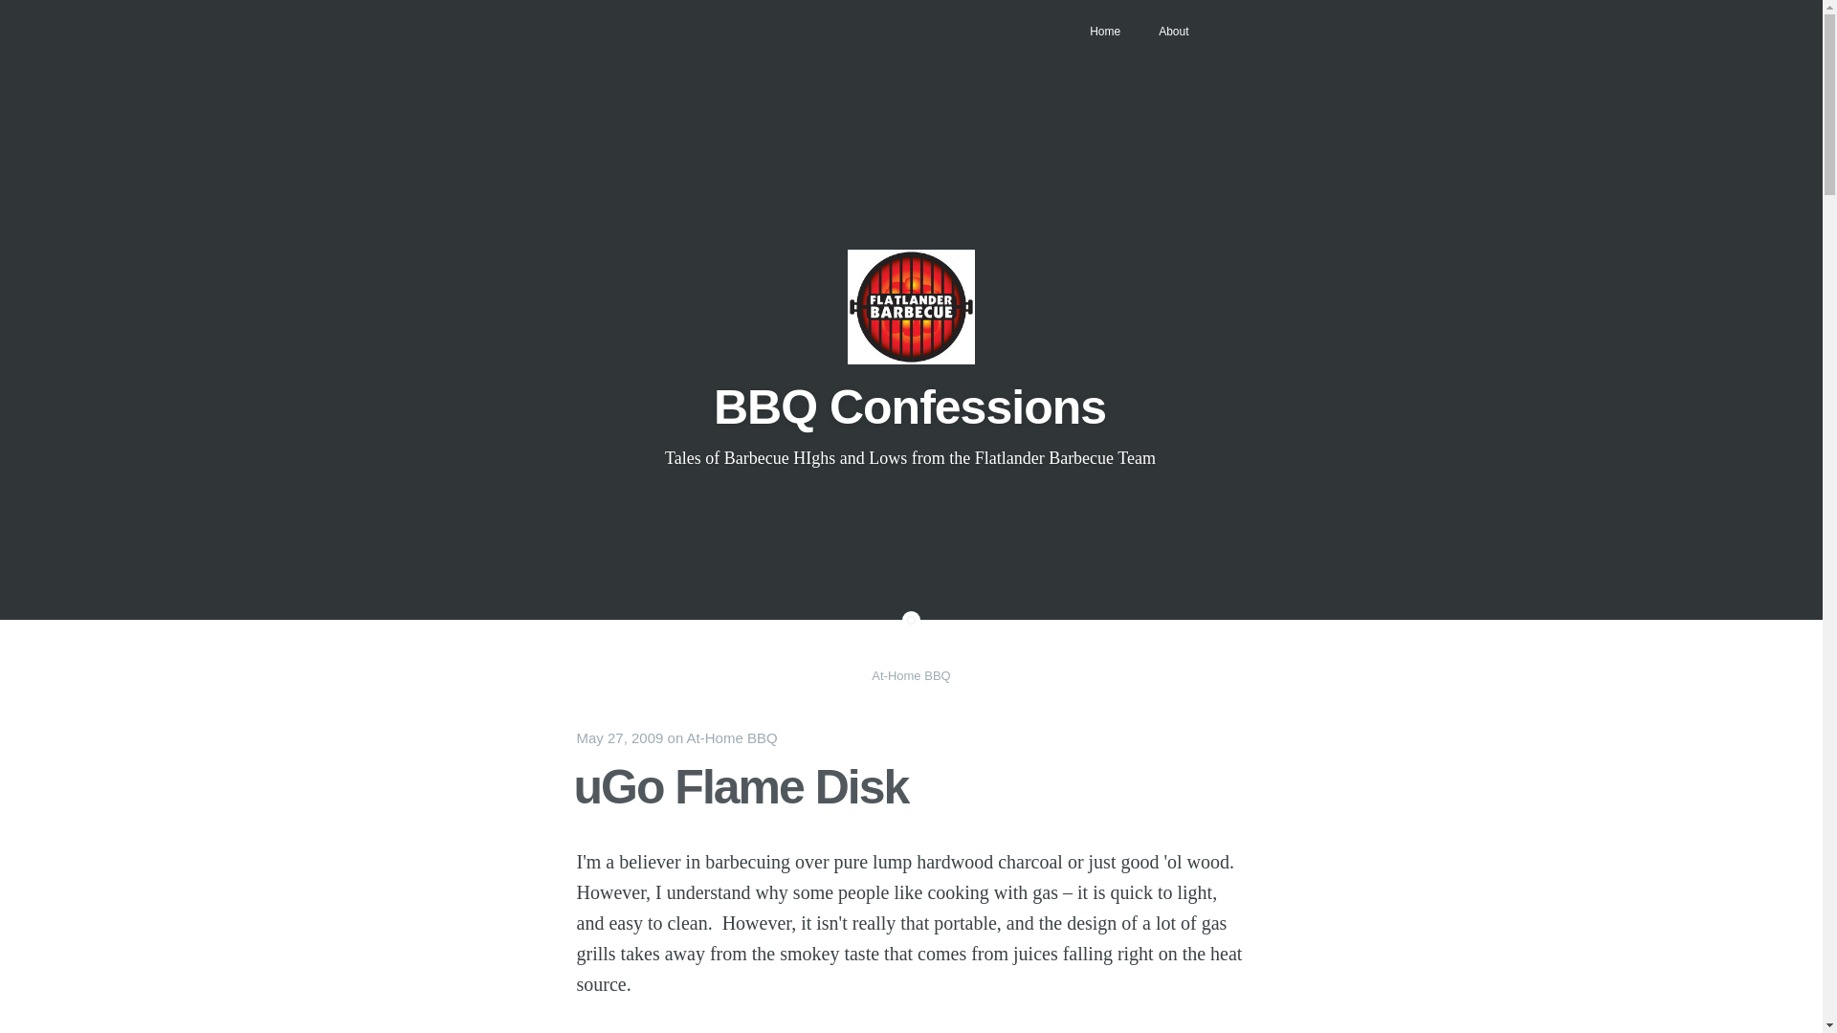 The image size is (1837, 1033). What do you see at coordinates (909, 407) in the screenshot?
I see `BBQ Confessions` at bounding box center [909, 407].